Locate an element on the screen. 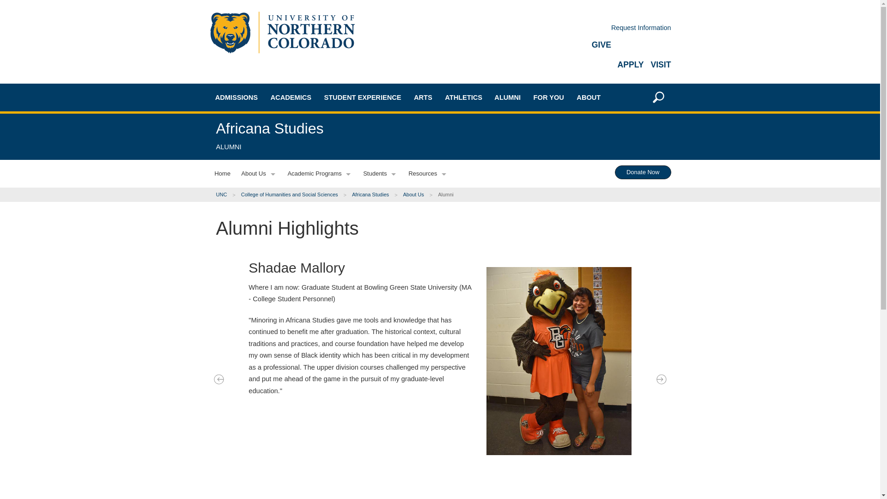 The width and height of the screenshot is (887, 499). Extended Campus is located at coordinates (255, 204).